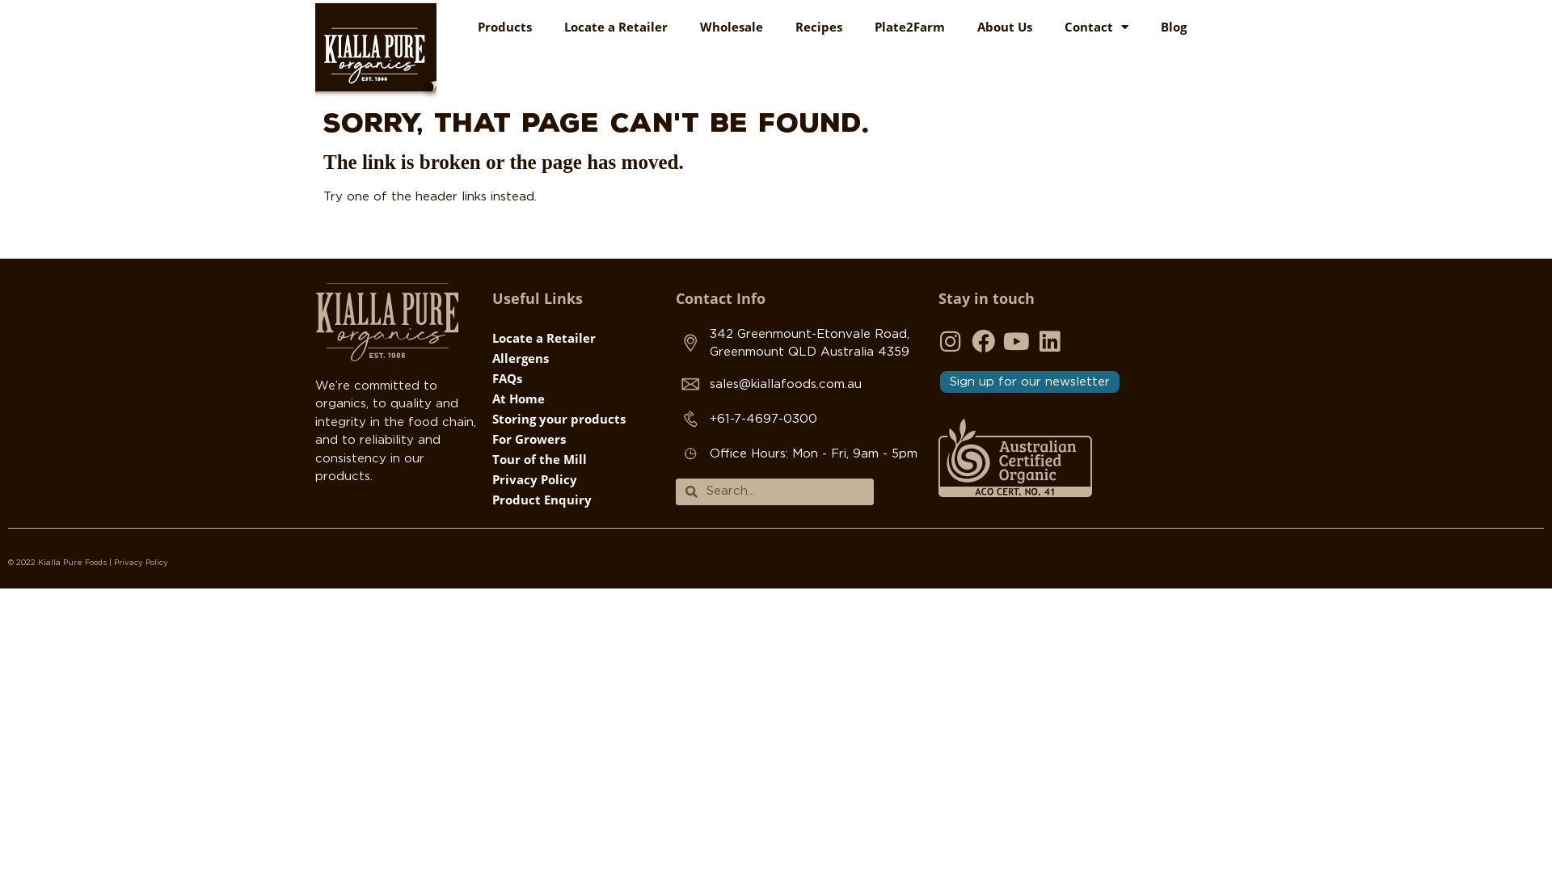  I want to click on +61-7-4697-0300, so click(799, 420).